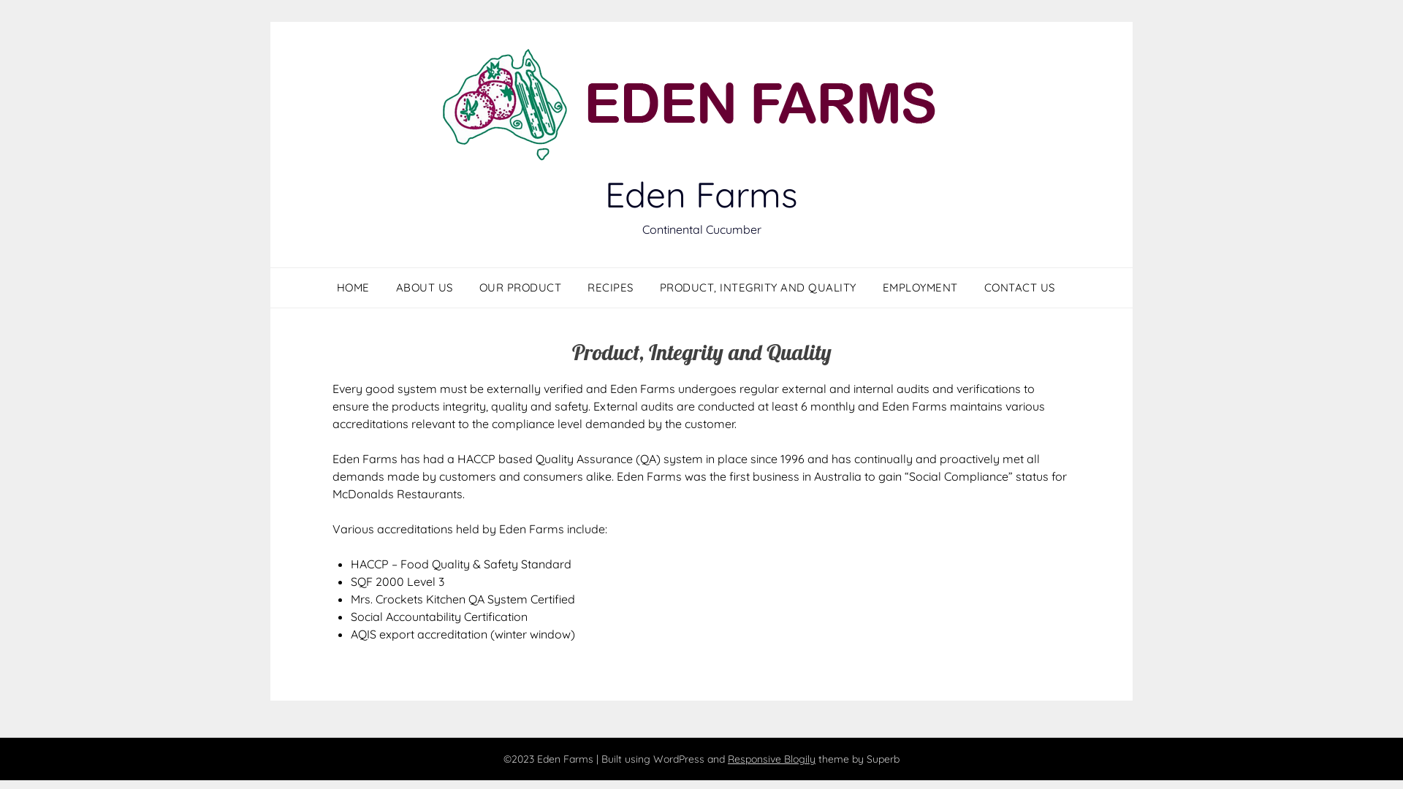  What do you see at coordinates (772, 759) in the screenshot?
I see `Responsive Blogily` at bounding box center [772, 759].